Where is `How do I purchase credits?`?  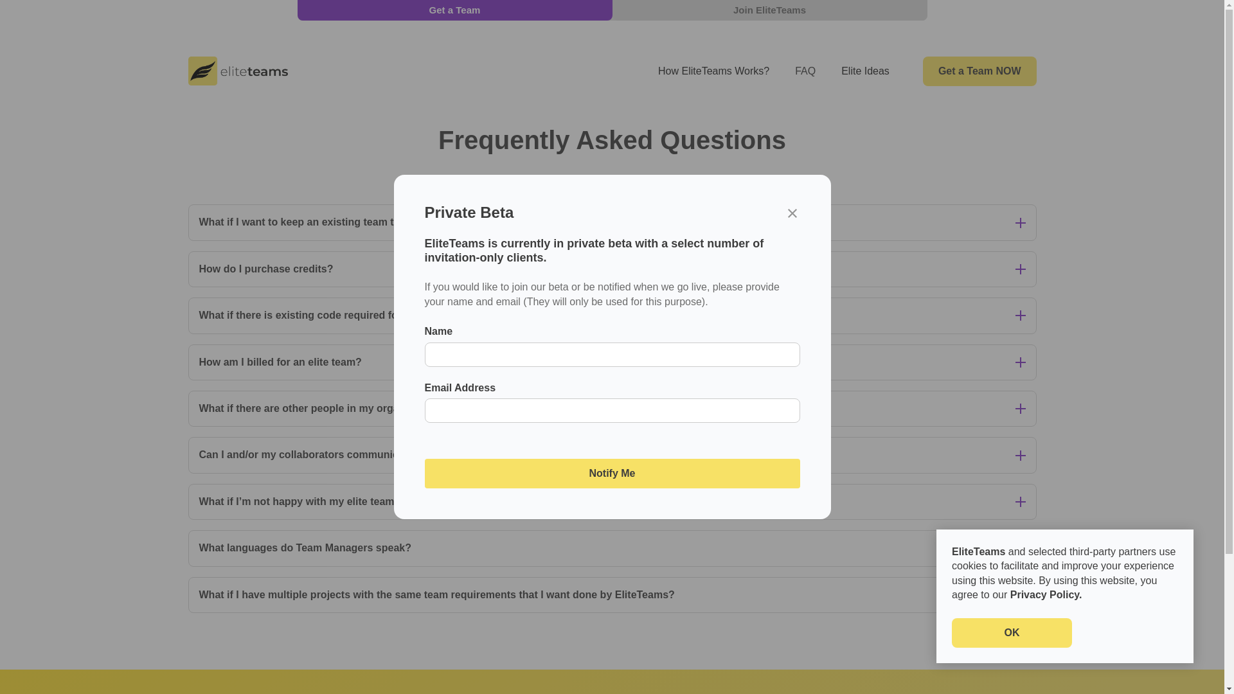
How do I purchase credits? is located at coordinates (612, 269).